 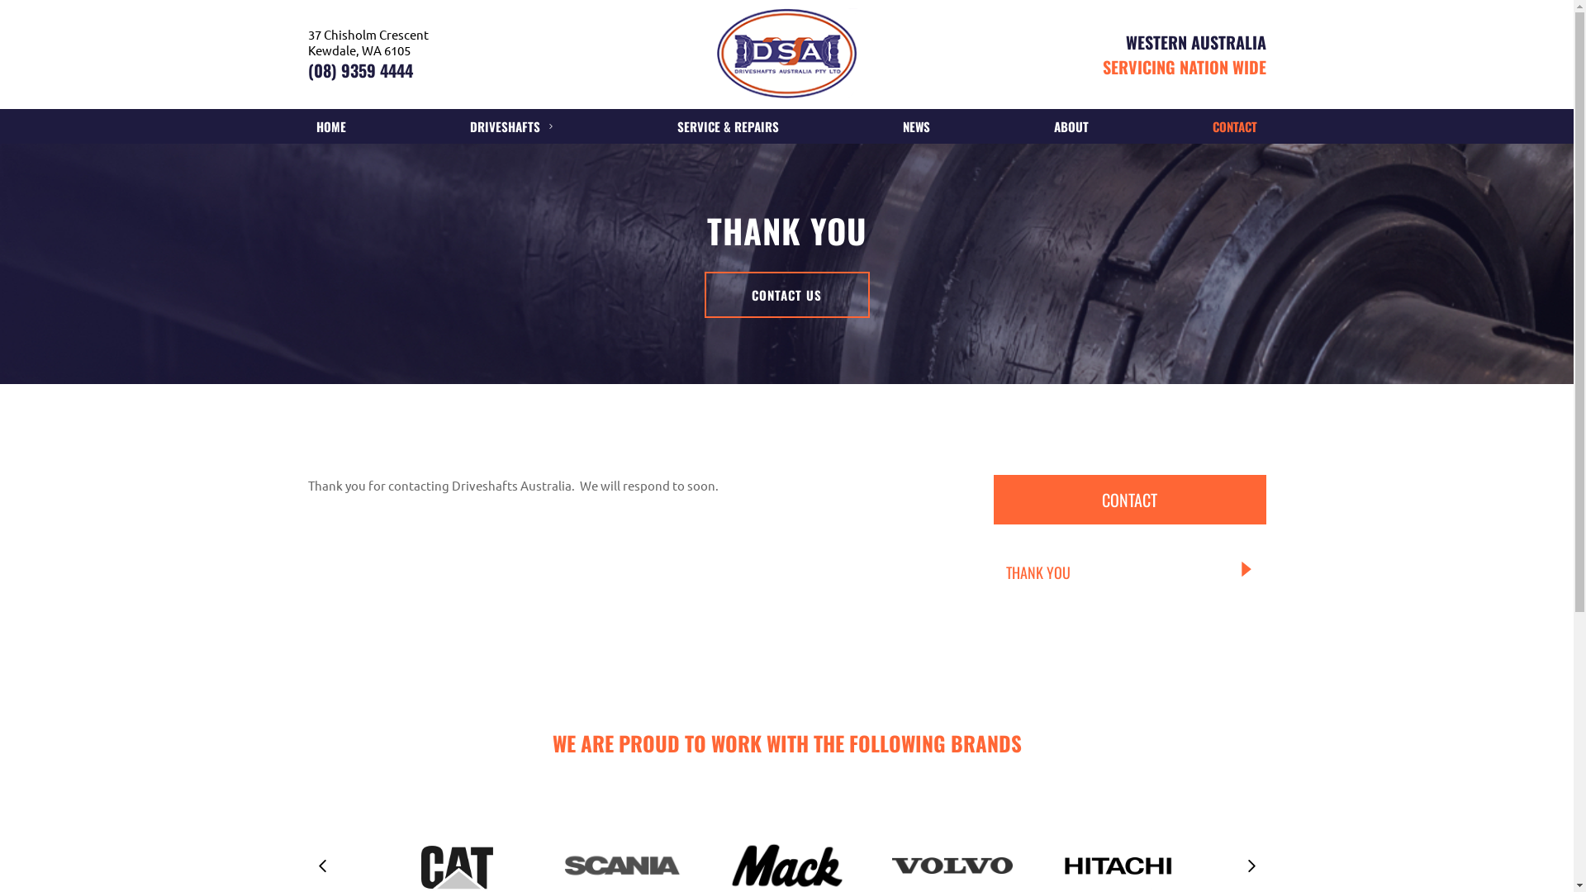 What do you see at coordinates (330, 126) in the screenshot?
I see `HOME` at bounding box center [330, 126].